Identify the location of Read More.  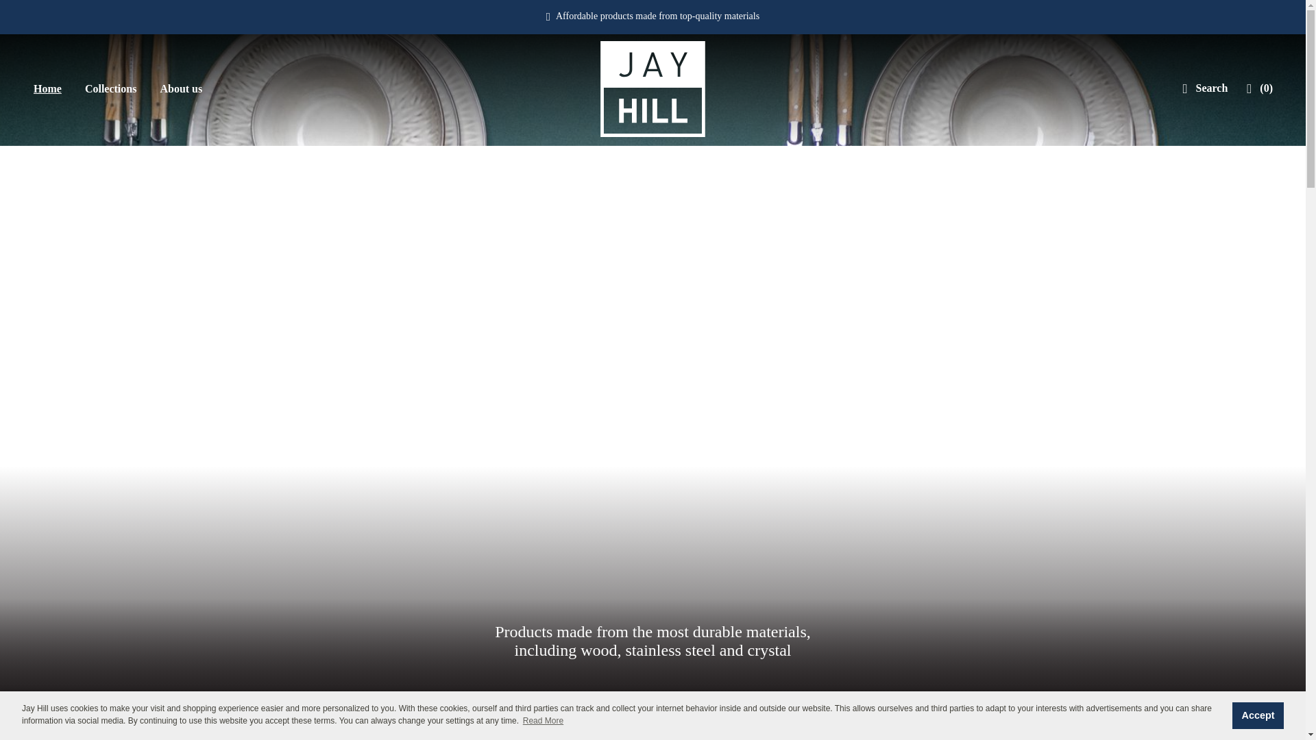
(543, 721).